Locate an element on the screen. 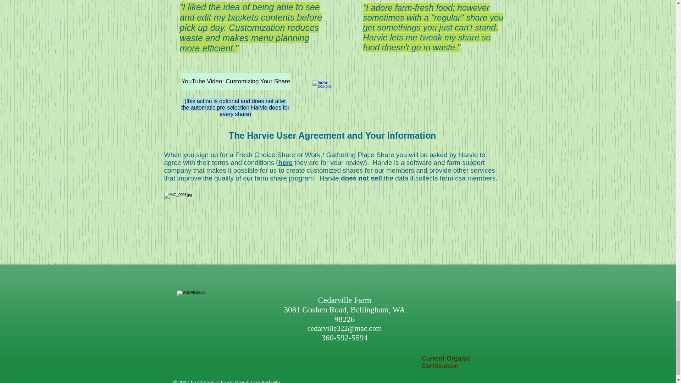 Image resolution: width=681 pixels, height=383 pixels. PDF File Viewer is located at coordinates (470, 340).